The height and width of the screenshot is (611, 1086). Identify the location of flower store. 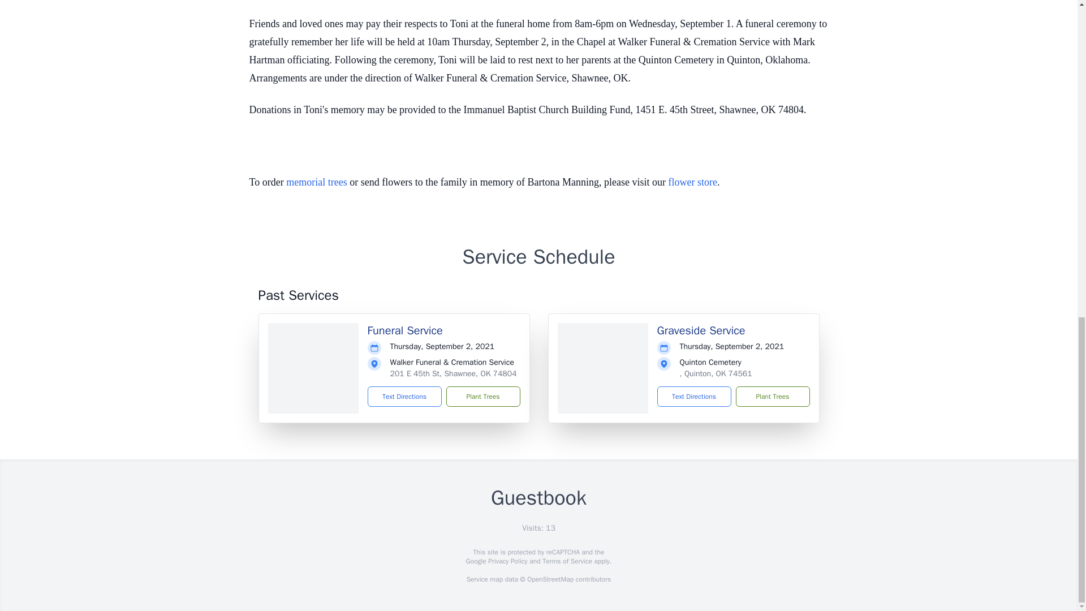
(692, 182).